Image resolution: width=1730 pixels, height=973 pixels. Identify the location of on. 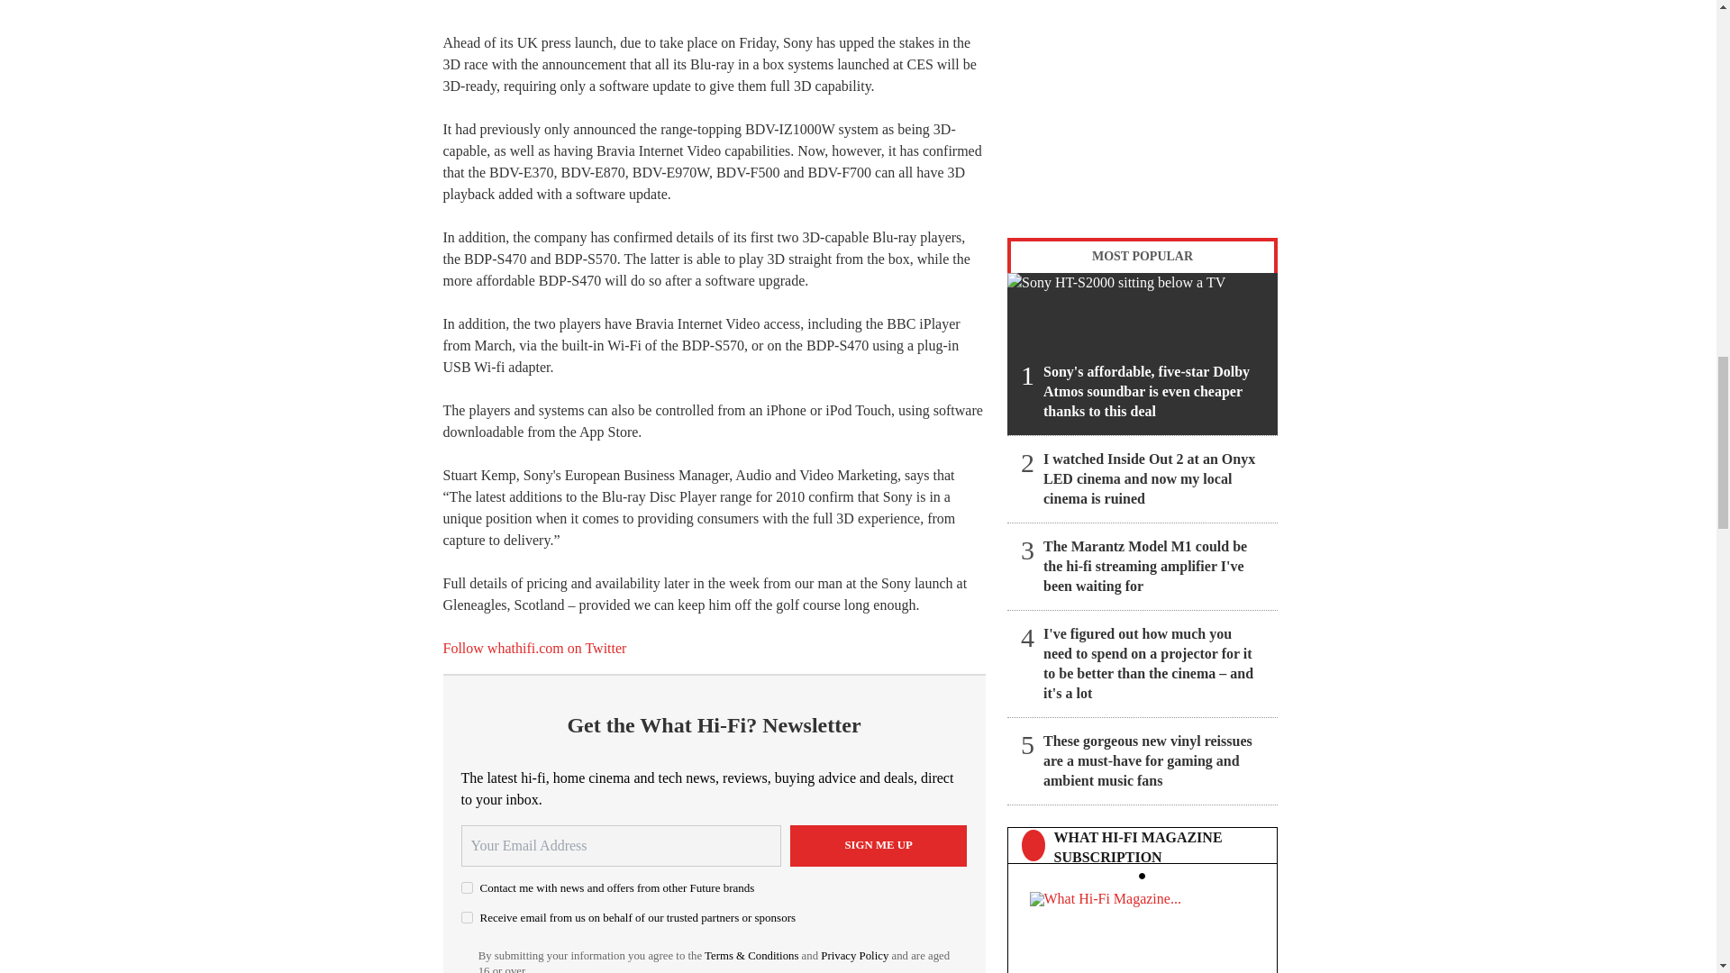
(467, 887).